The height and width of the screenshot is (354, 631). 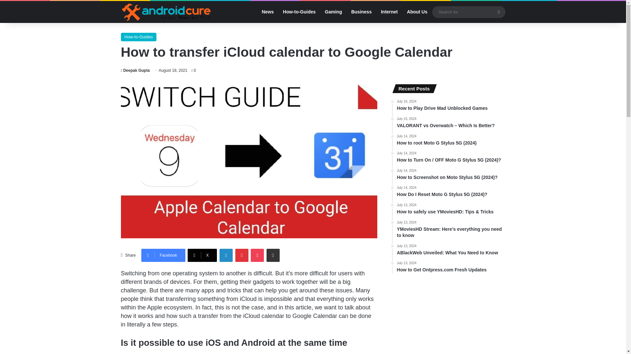 What do you see at coordinates (166, 12) in the screenshot?
I see `Androidcure` at bounding box center [166, 12].